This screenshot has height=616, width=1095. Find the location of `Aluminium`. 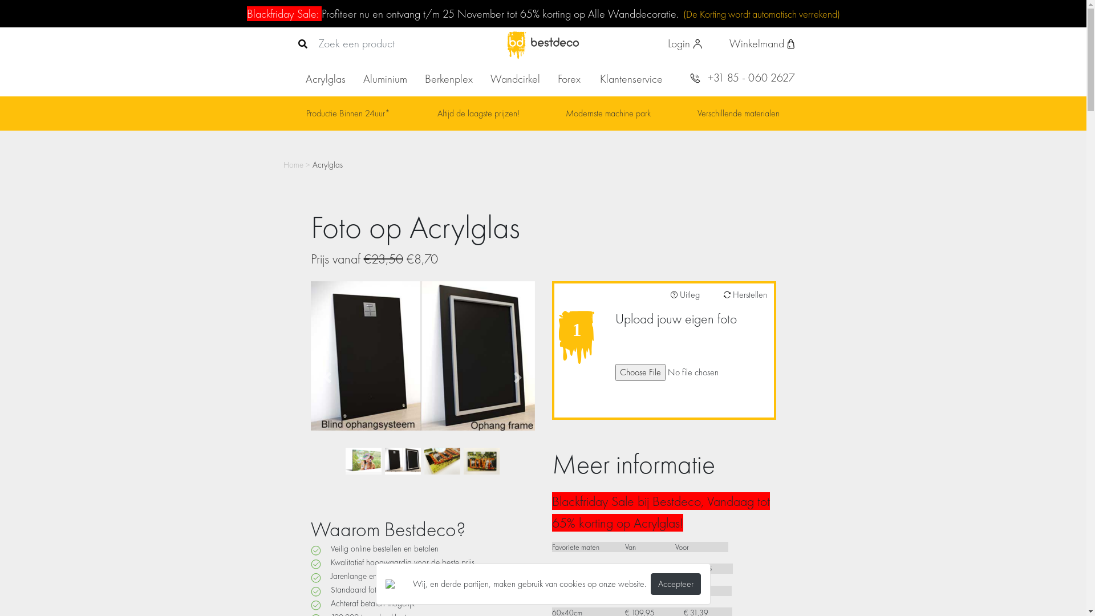

Aluminium is located at coordinates (384, 79).